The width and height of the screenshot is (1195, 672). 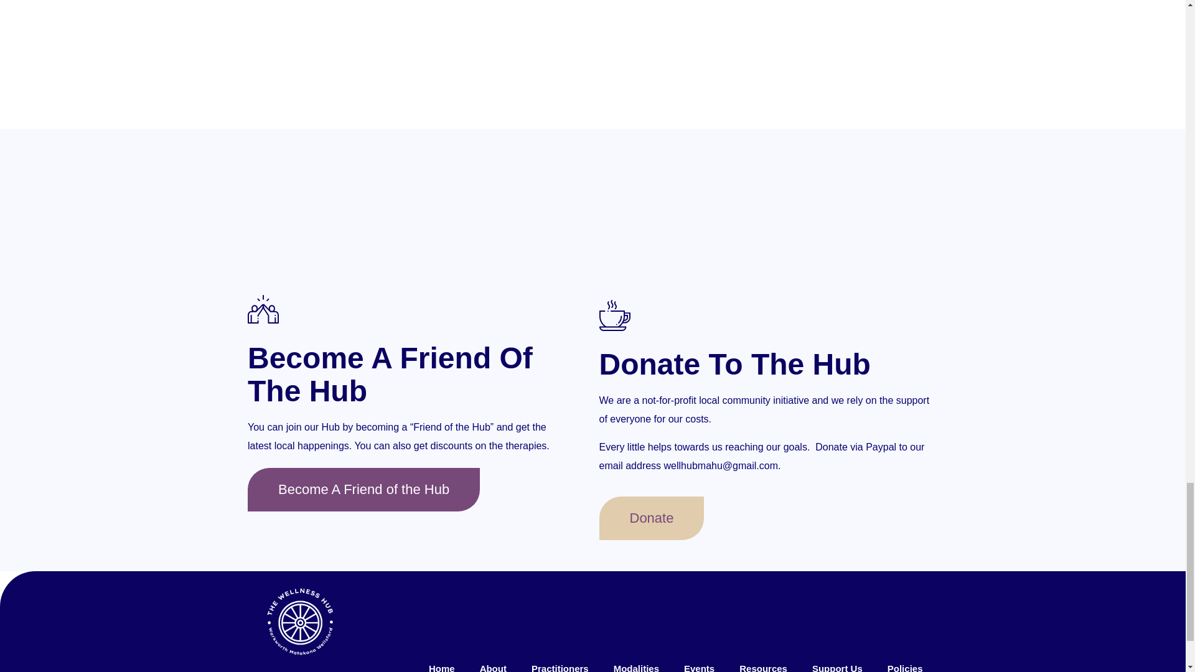 What do you see at coordinates (560, 663) in the screenshot?
I see `Practitioners` at bounding box center [560, 663].